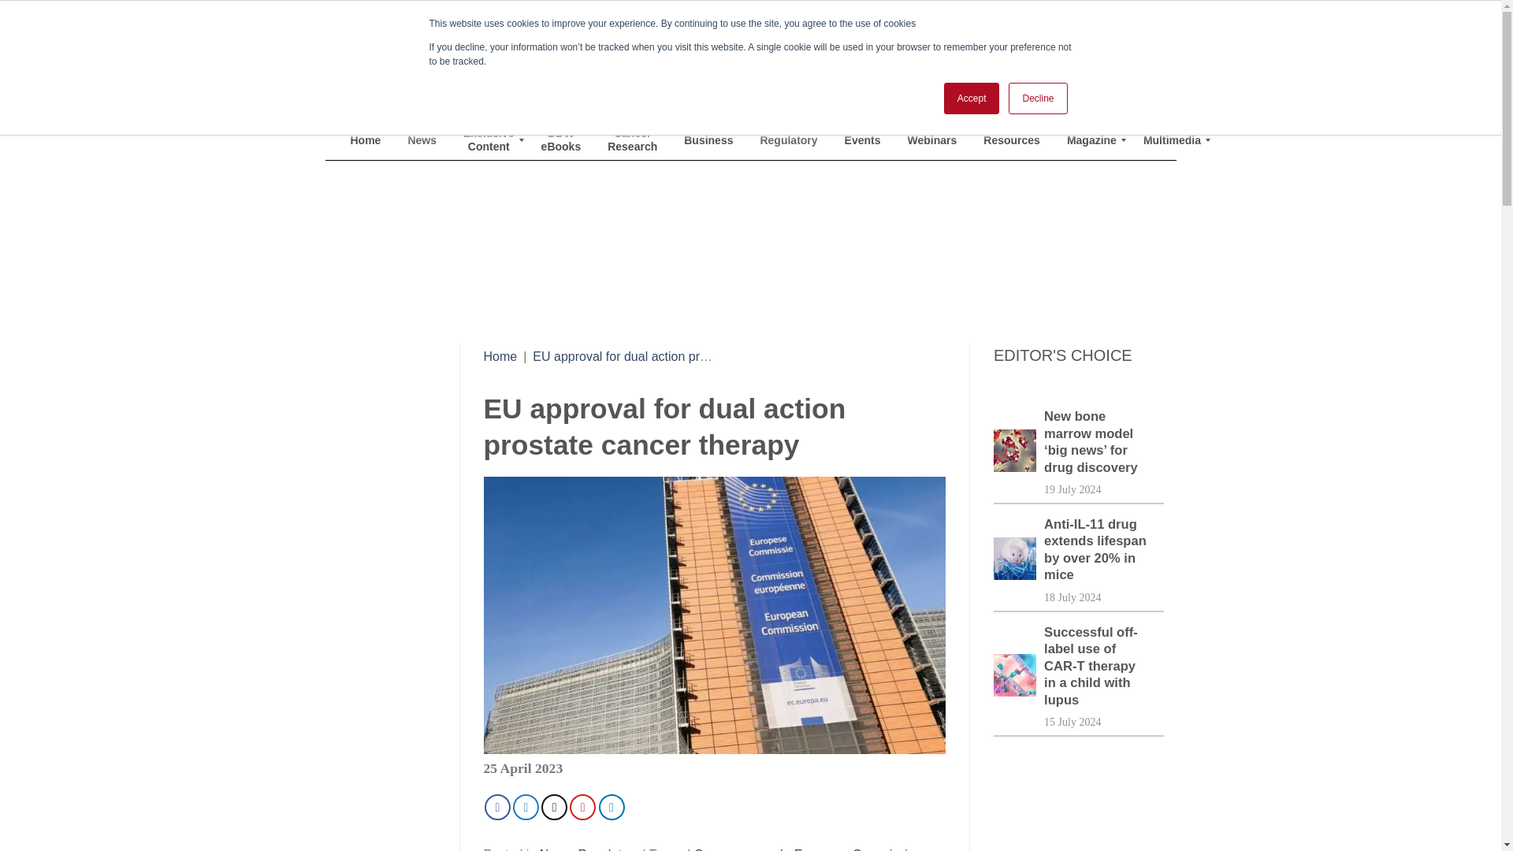 The width and height of the screenshot is (1513, 851). Describe the element at coordinates (676, 356) in the screenshot. I see `EU approval for dual action prostate cancer therapy` at that location.